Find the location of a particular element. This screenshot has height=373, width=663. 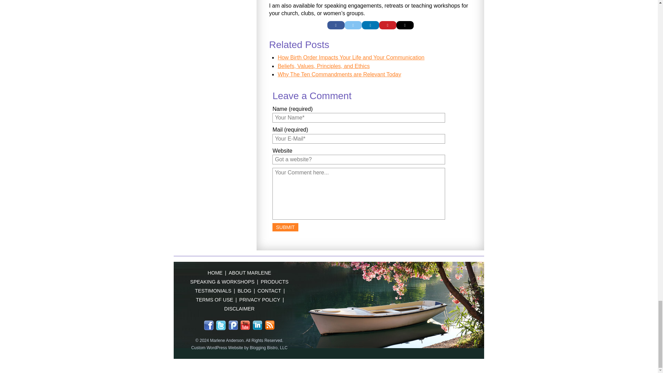

Why The Ten Commandments are Relevant Today is located at coordinates (339, 74).